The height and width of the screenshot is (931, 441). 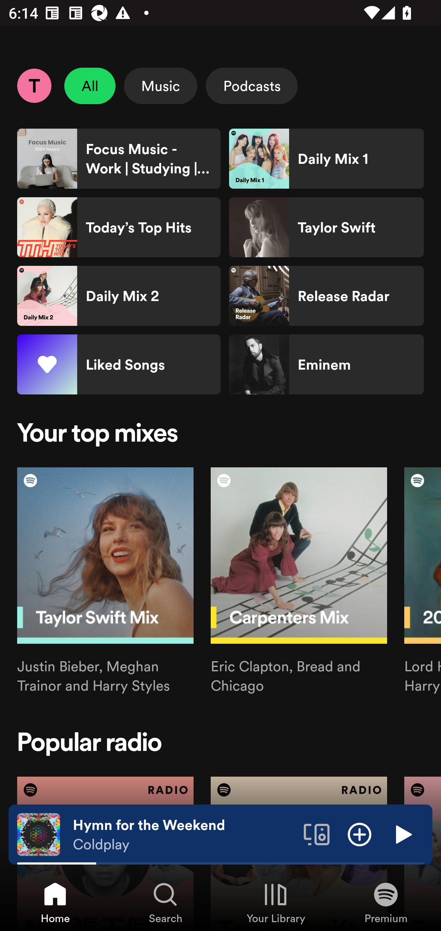 What do you see at coordinates (252, 86) in the screenshot?
I see `Podcasts Select Podcasts` at bounding box center [252, 86].